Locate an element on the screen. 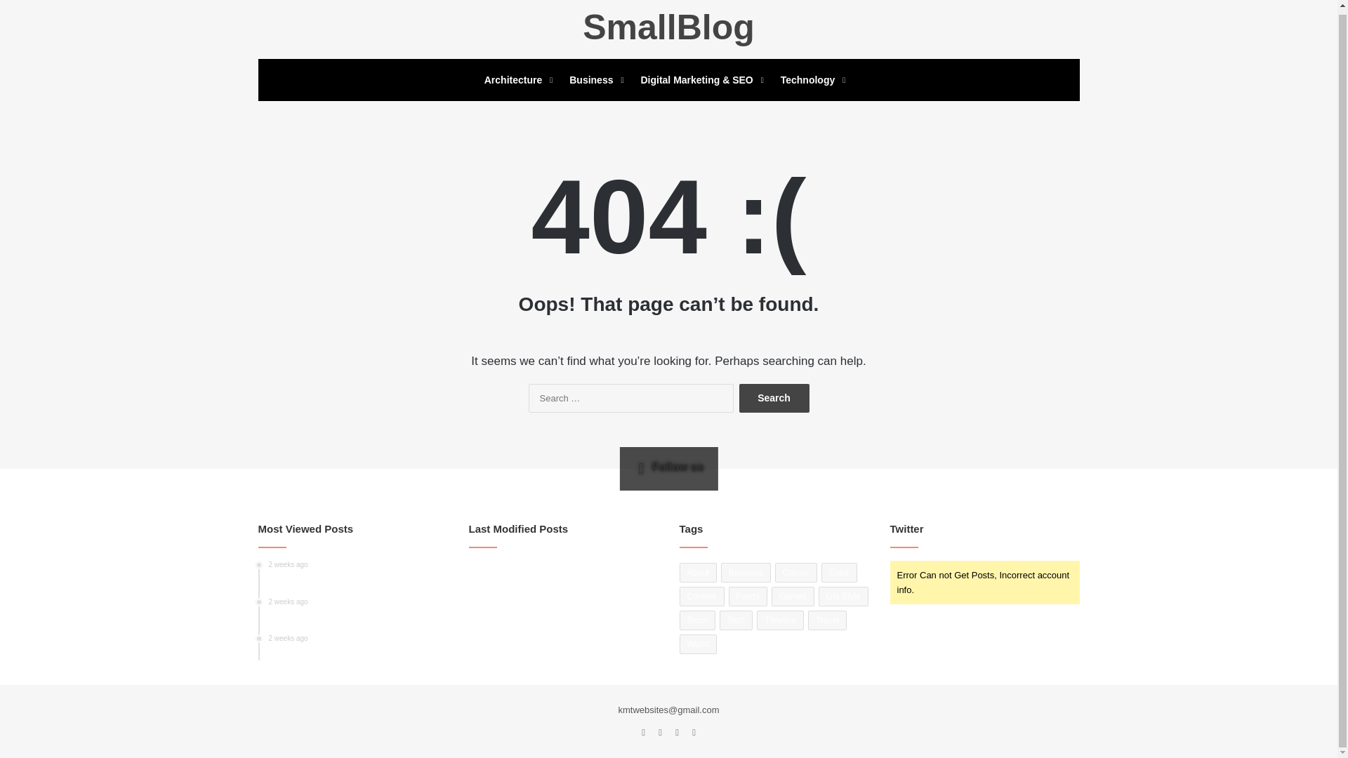 The image size is (1348, 758). Technology is located at coordinates (812, 80).